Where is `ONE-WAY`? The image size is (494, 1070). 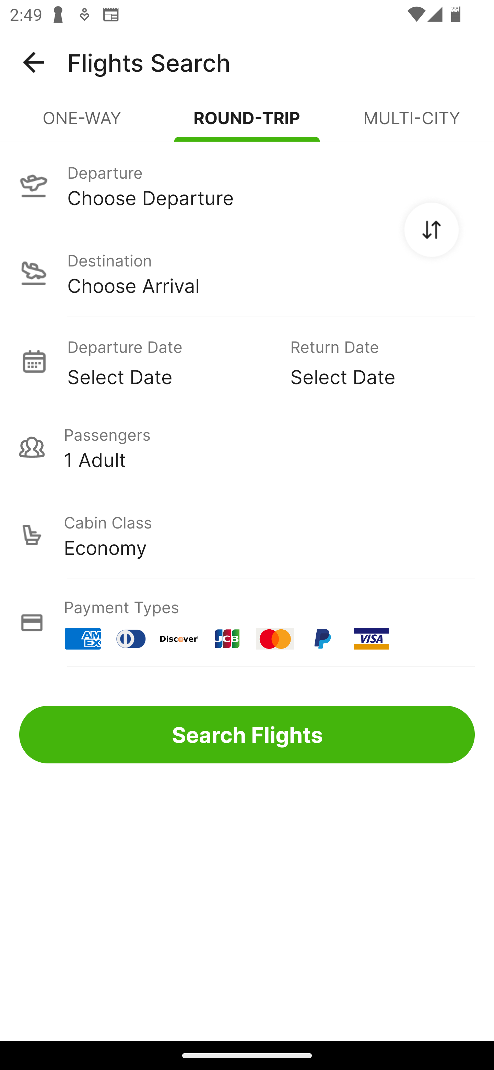
ONE-WAY is located at coordinates (82, 123).